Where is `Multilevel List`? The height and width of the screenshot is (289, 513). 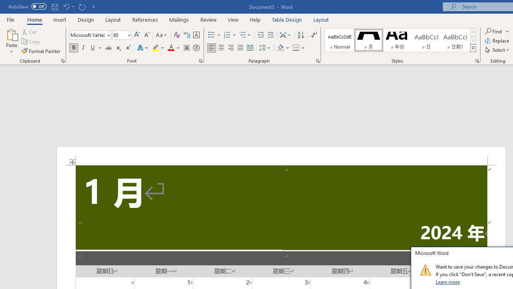
Multilevel List is located at coordinates (246, 35).